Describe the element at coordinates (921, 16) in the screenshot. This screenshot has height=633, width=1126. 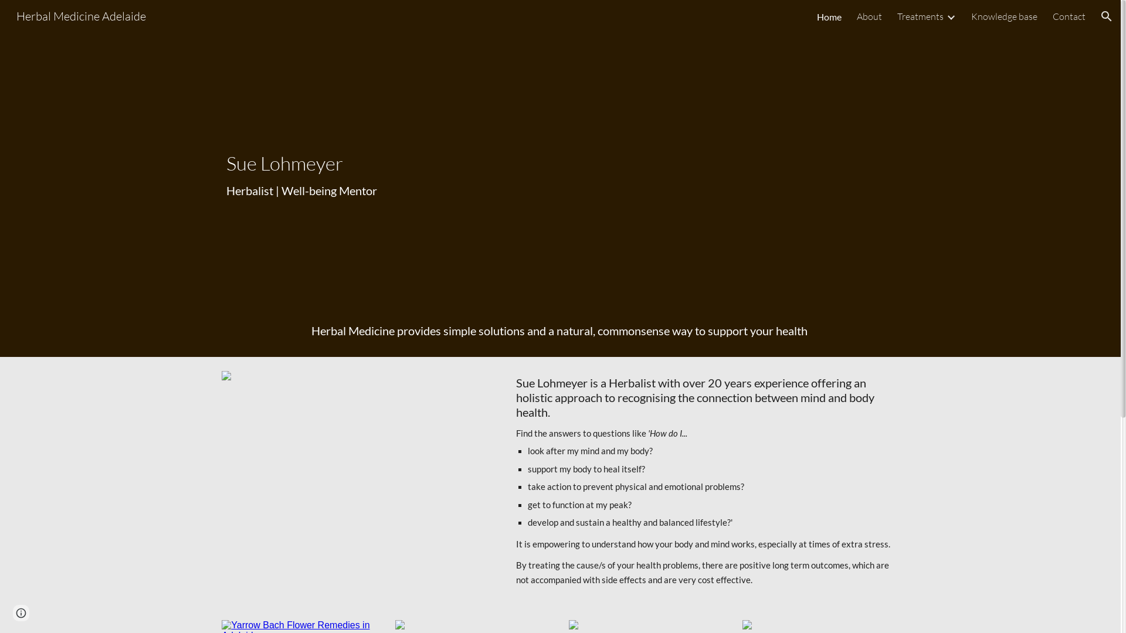
I see `Treatments` at that location.